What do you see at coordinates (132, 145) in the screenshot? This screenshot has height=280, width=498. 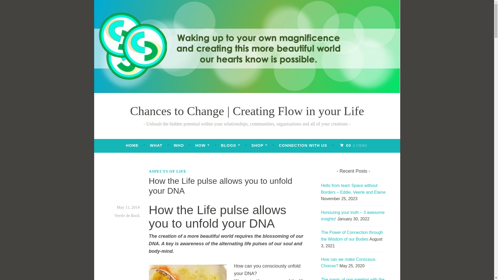 I see `HOME` at bounding box center [132, 145].